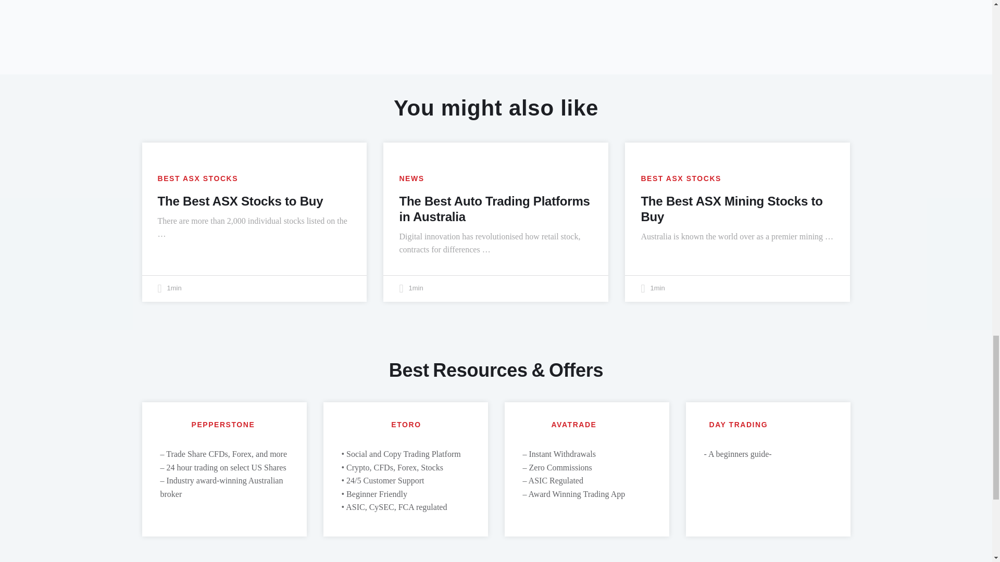 The height and width of the screenshot is (562, 1000). Describe the element at coordinates (197, 178) in the screenshot. I see `BEST ASX STOCKS` at that location.